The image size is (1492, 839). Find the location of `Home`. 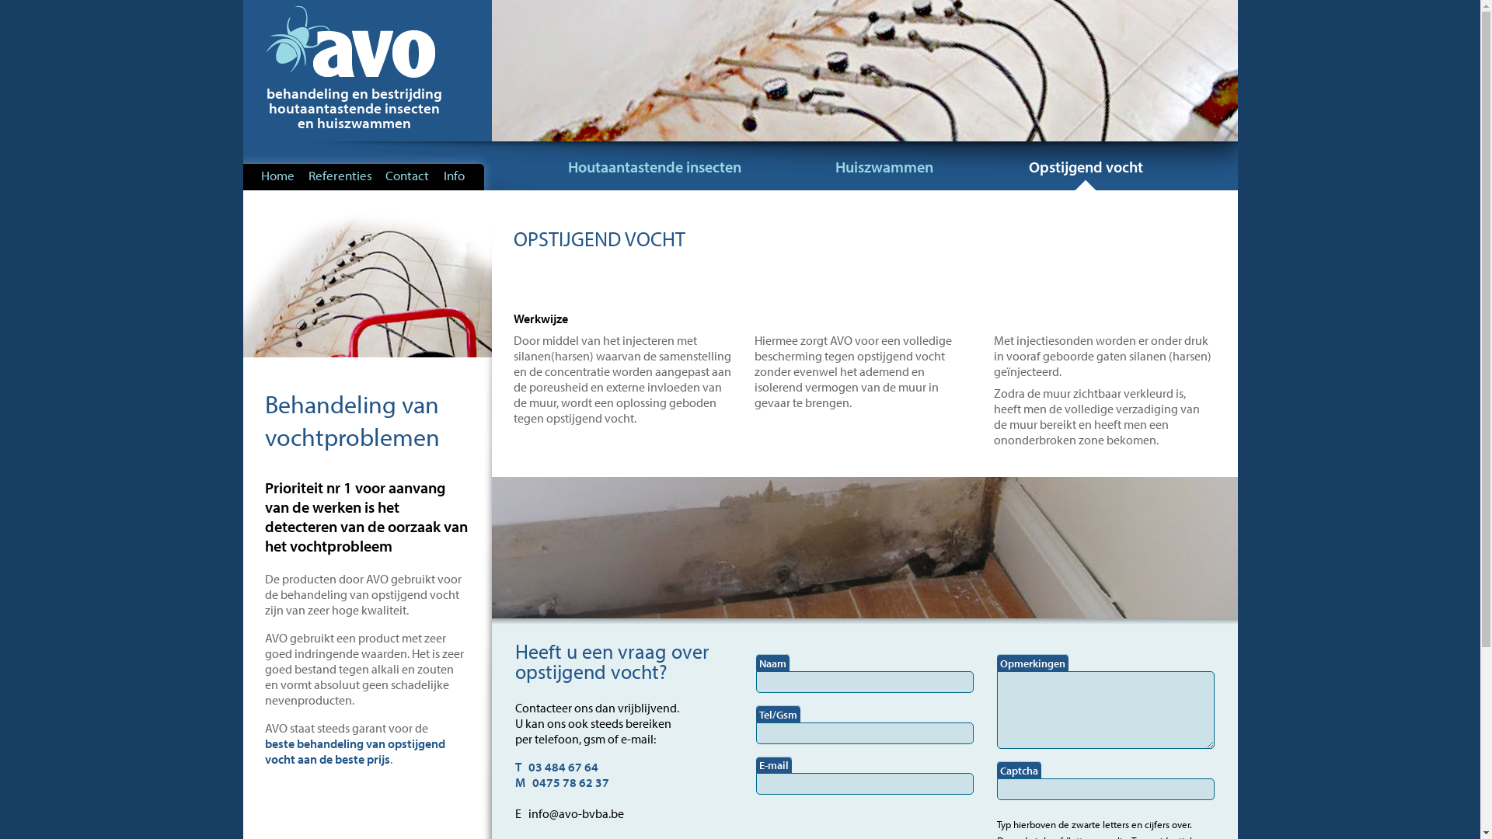

Home is located at coordinates (278, 176).